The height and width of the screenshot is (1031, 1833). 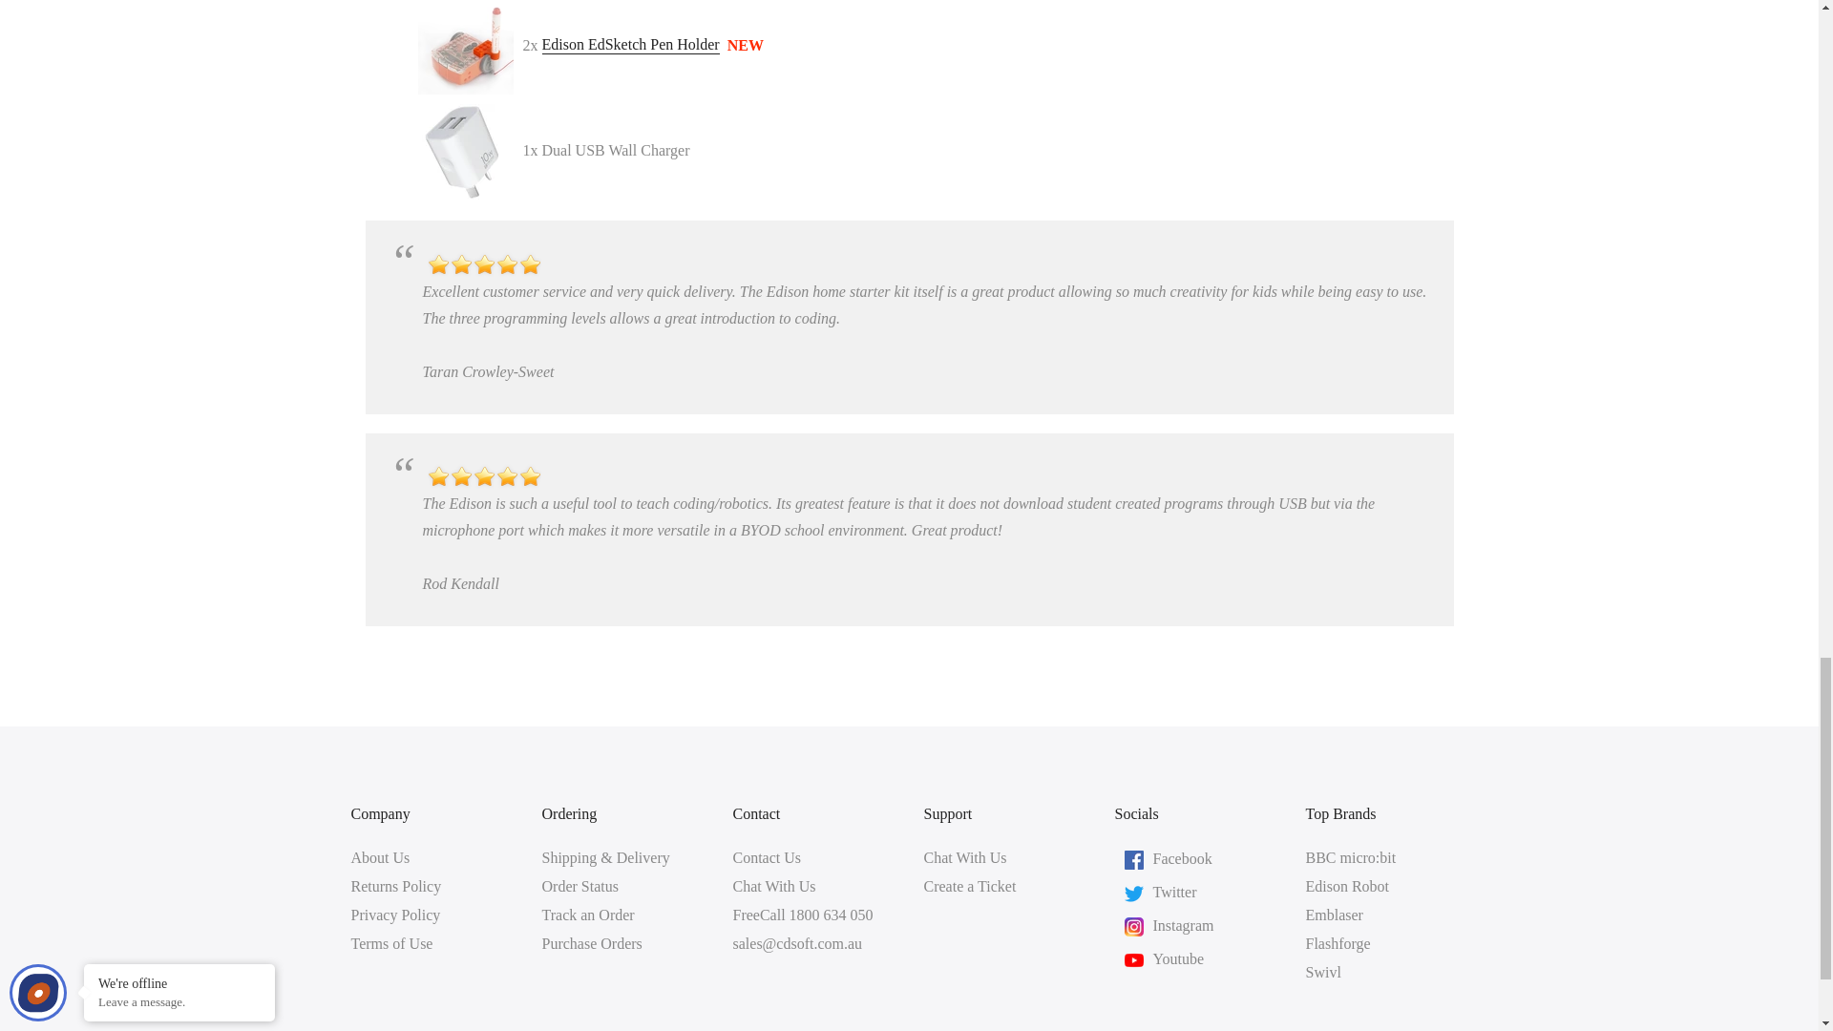 I want to click on Returns Policy, so click(x=396, y=886).